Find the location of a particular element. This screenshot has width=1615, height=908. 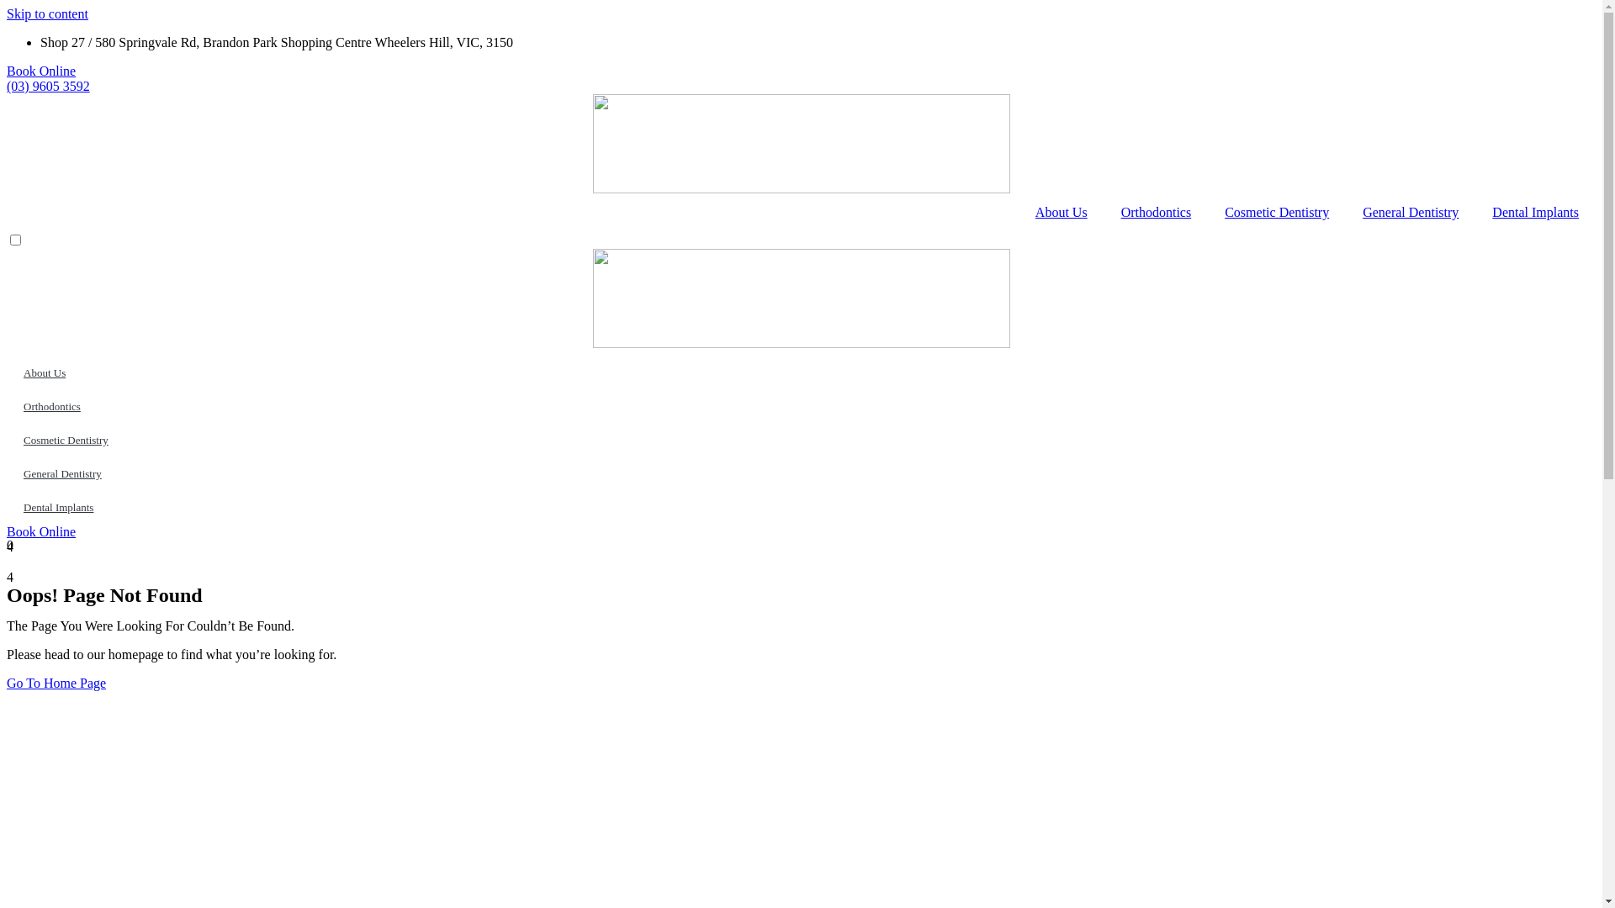

Dental Implants is located at coordinates (801, 508).